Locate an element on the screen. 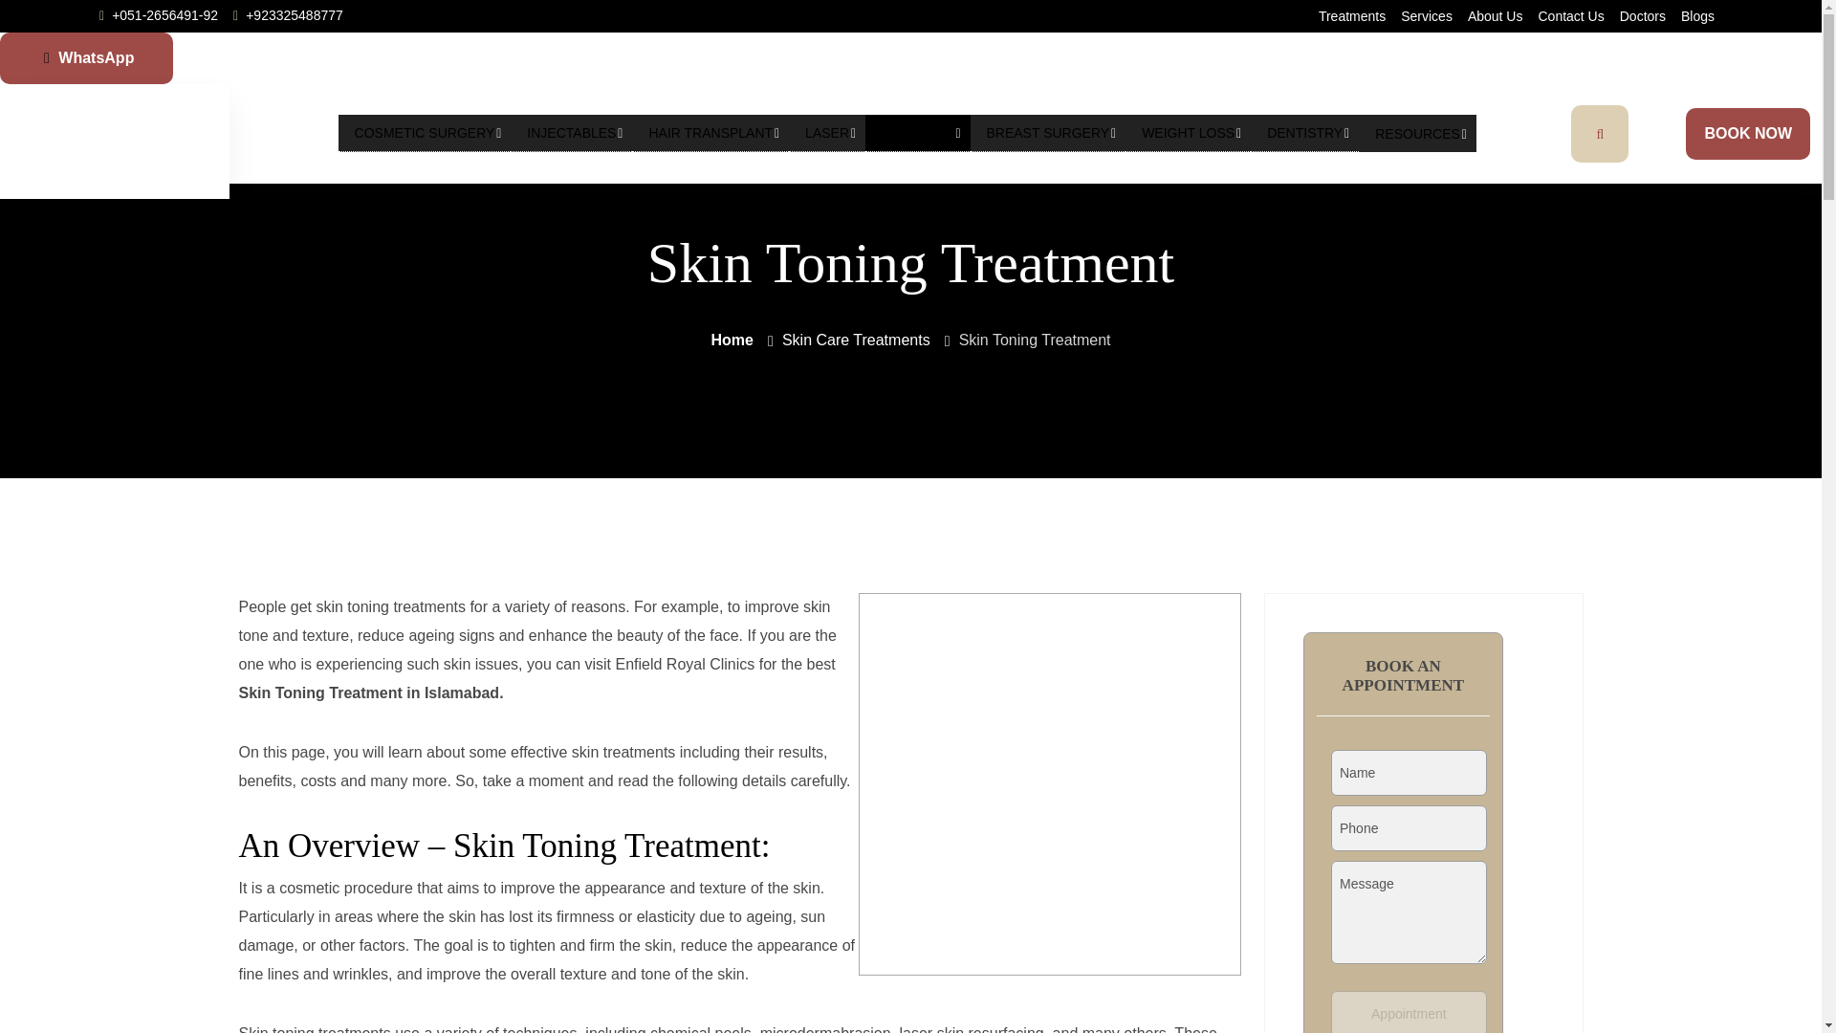 The height and width of the screenshot is (1033, 1836). Contact Us is located at coordinates (1570, 15).